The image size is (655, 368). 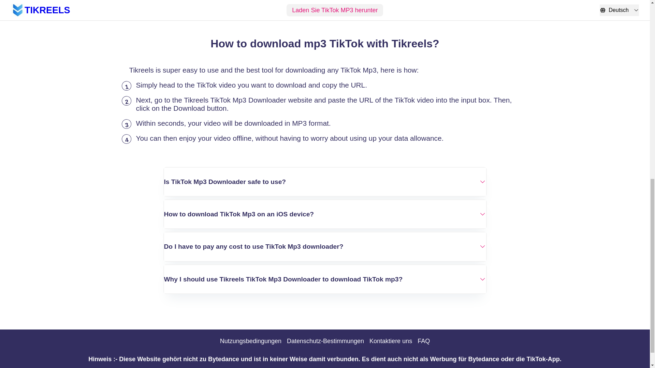 What do you see at coordinates (390, 341) in the screenshot?
I see `Kontaktiere uns` at bounding box center [390, 341].